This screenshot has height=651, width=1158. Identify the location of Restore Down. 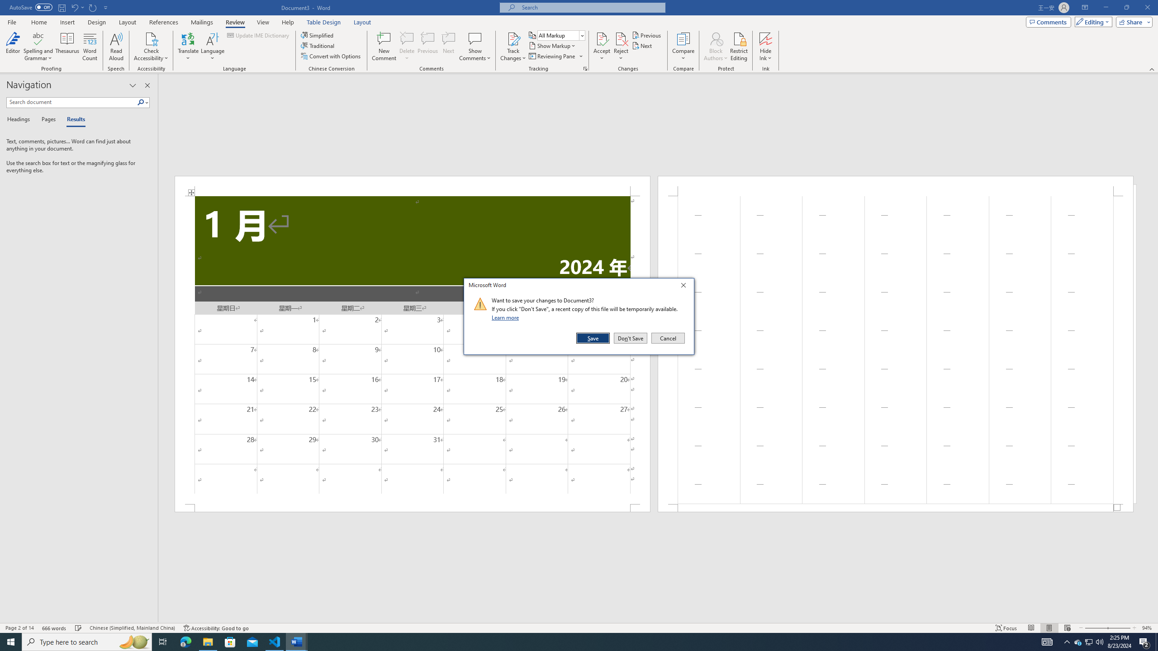
(1126, 8).